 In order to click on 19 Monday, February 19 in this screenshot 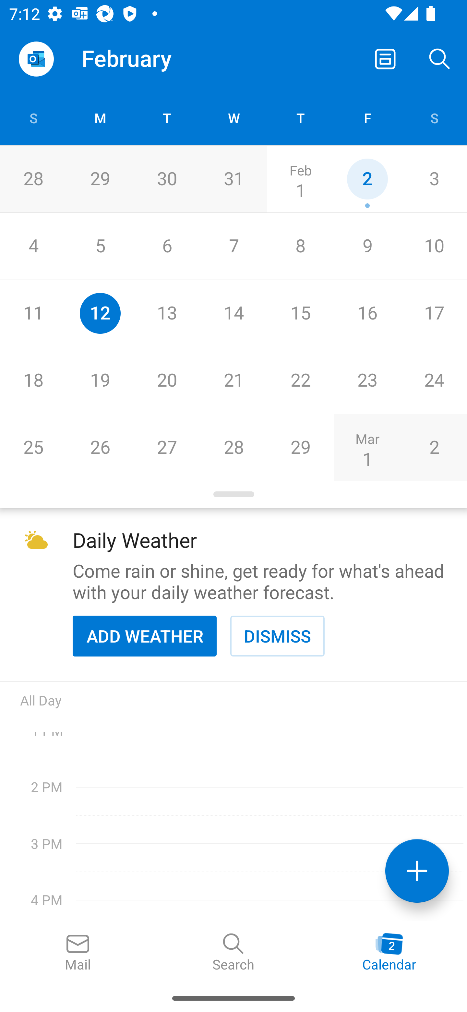, I will do `click(100, 380)`.